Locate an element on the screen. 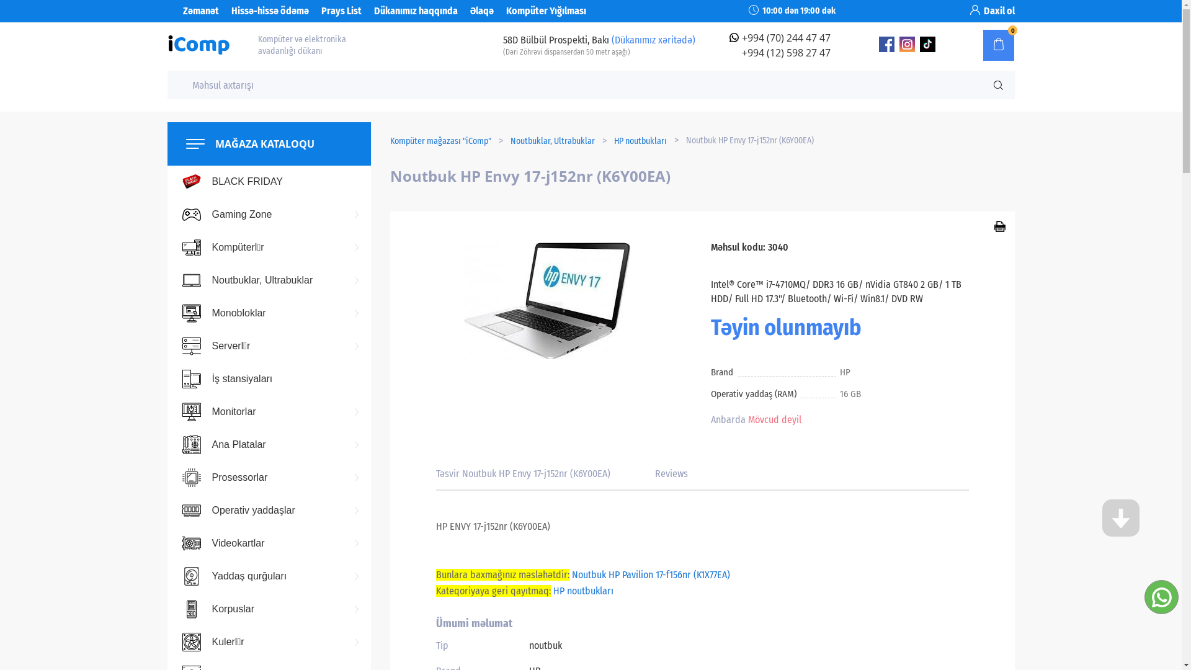 The image size is (1191, 670). Noutbuk HP Pavilion 17-f156nr (K1X77EA) is located at coordinates (651, 574).